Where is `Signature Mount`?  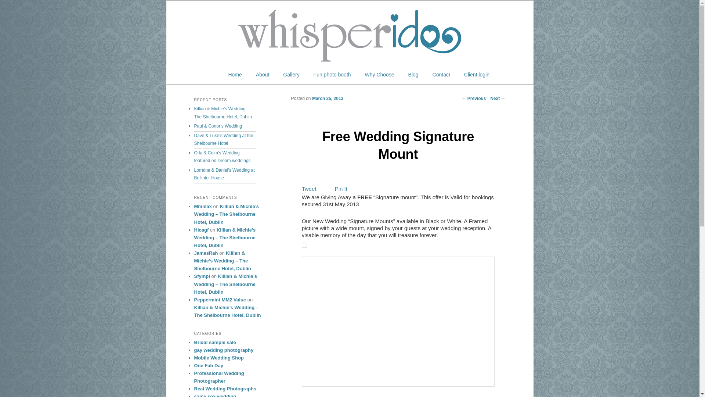 Signature Mount is located at coordinates (304, 245).